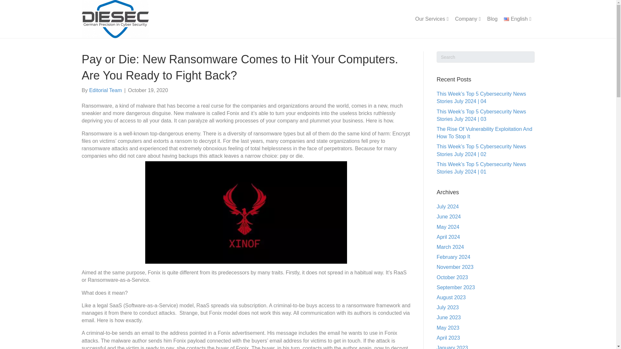 The width and height of the screenshot is (621, 349). Describe the element at coordinates (450, 247) in the screenshot. I see `March 2024` at that location.